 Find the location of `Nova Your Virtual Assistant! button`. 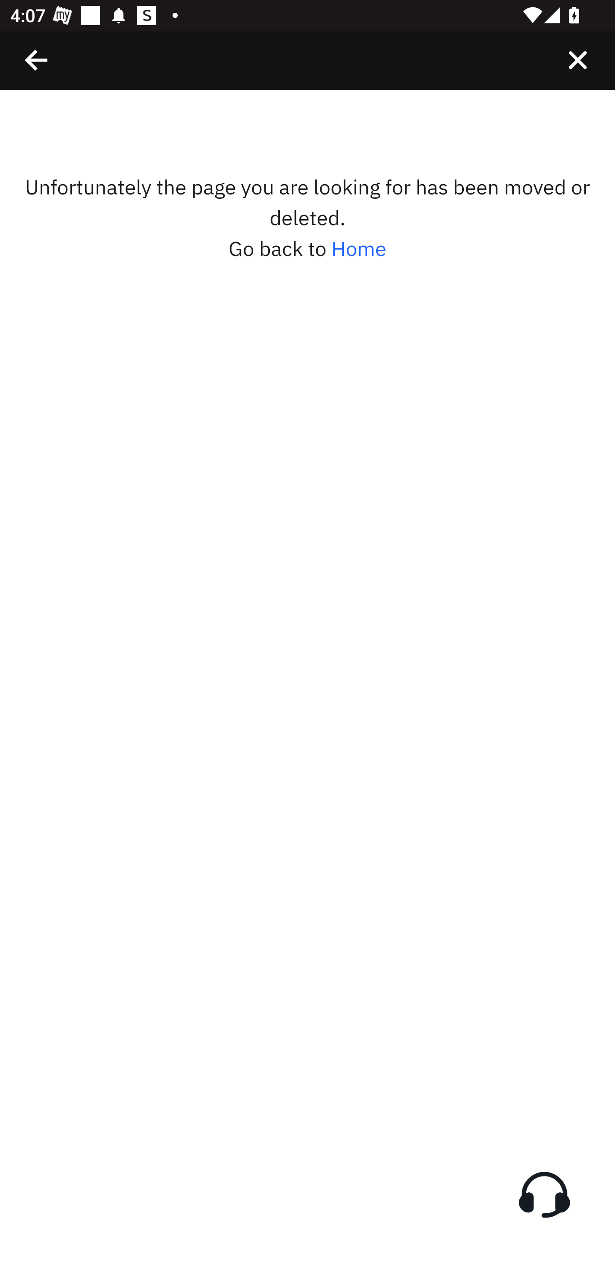

Nova Your Virtual Assistant! button is located at coordinates (544, 1194).